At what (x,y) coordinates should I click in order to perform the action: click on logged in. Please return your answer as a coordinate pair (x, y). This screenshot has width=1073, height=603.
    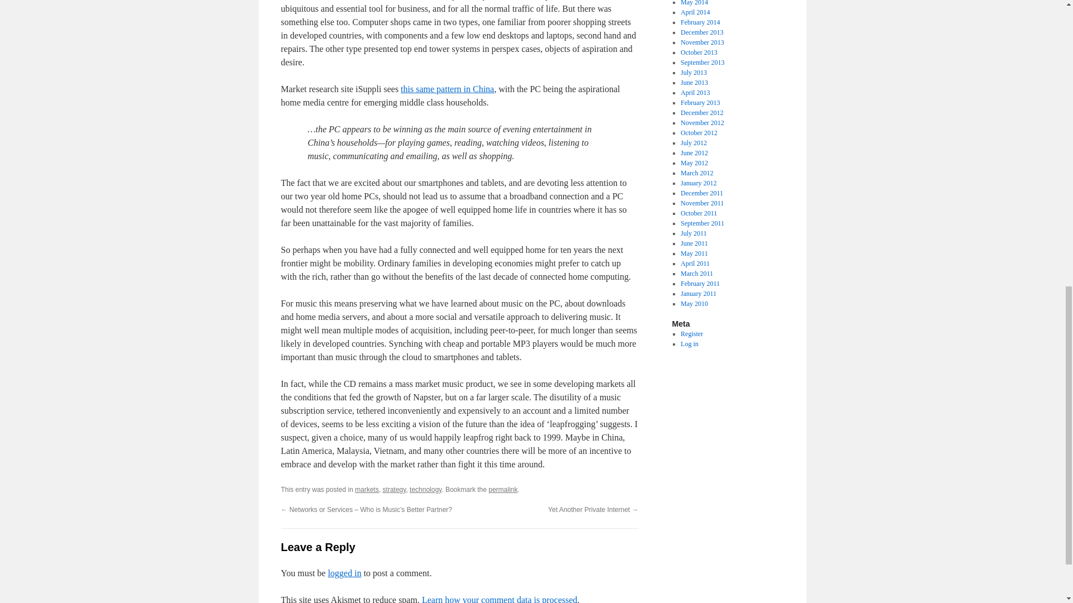
    Looking at the image, I should click on (345, 573).